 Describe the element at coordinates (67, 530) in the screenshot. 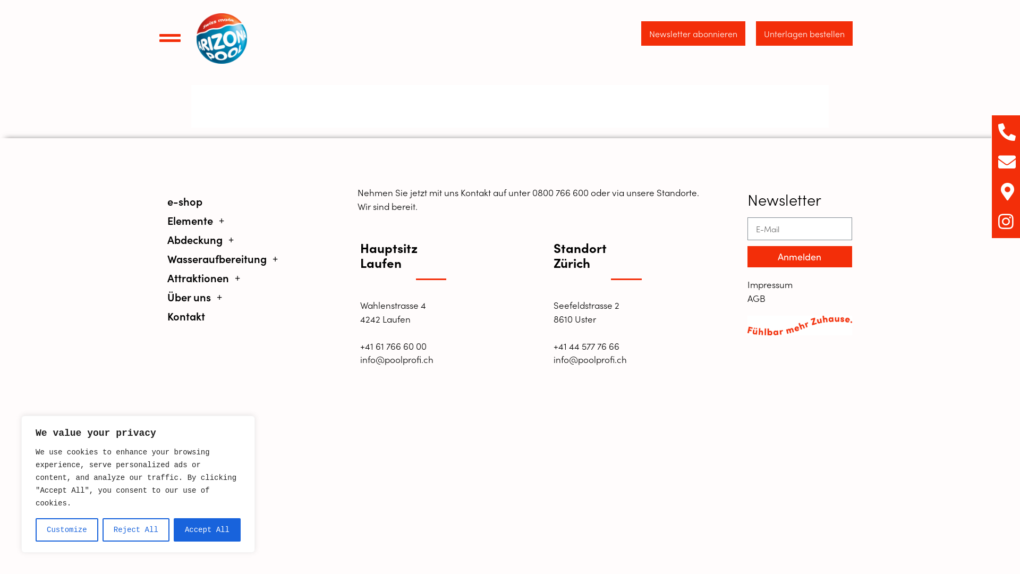

I see `Customize` at that location.